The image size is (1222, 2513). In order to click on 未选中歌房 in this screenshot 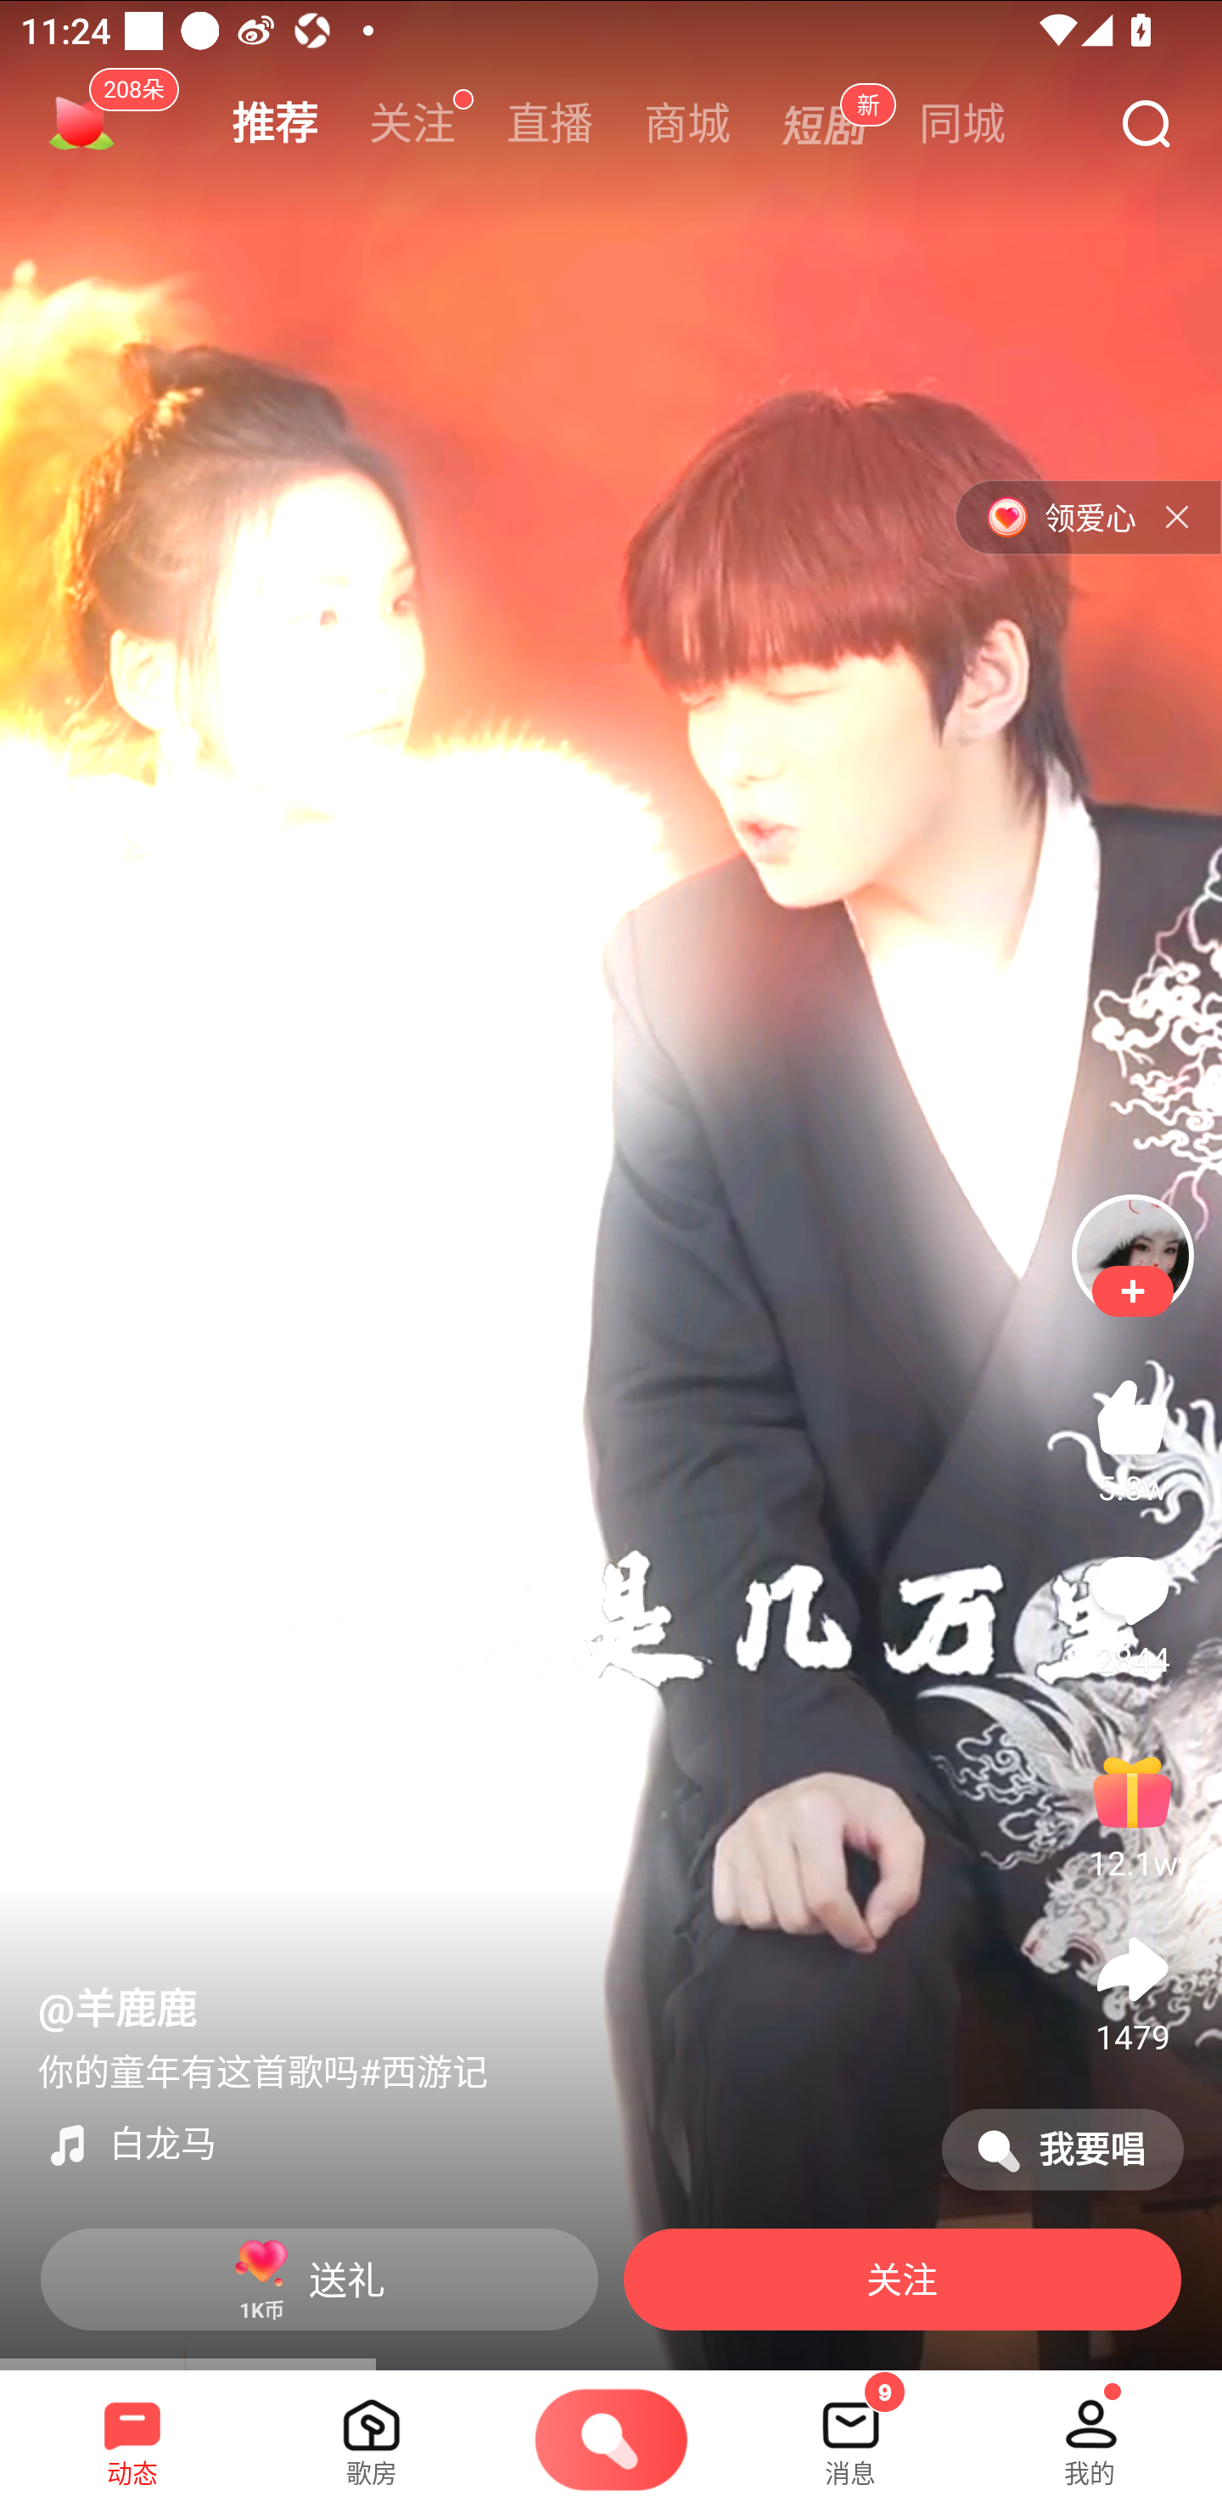, I will do `click(372, 2431)`.